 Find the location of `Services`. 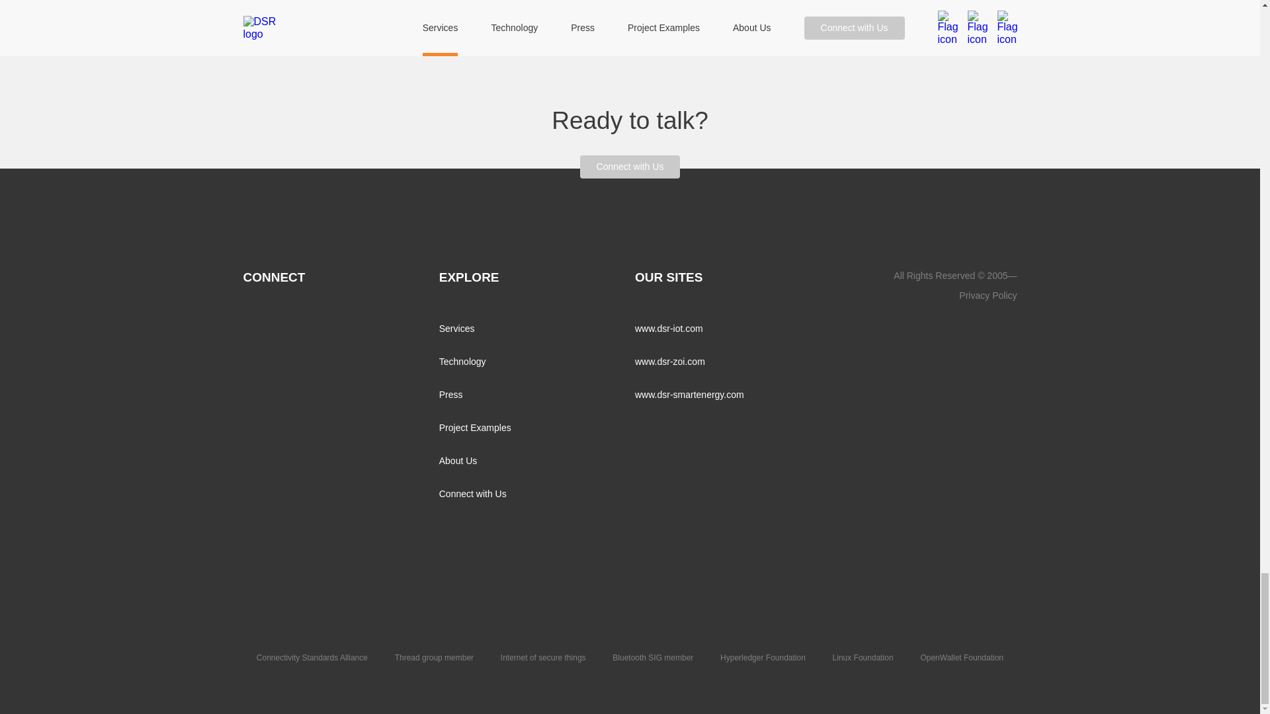

Services is located at coordinates (457, 329).